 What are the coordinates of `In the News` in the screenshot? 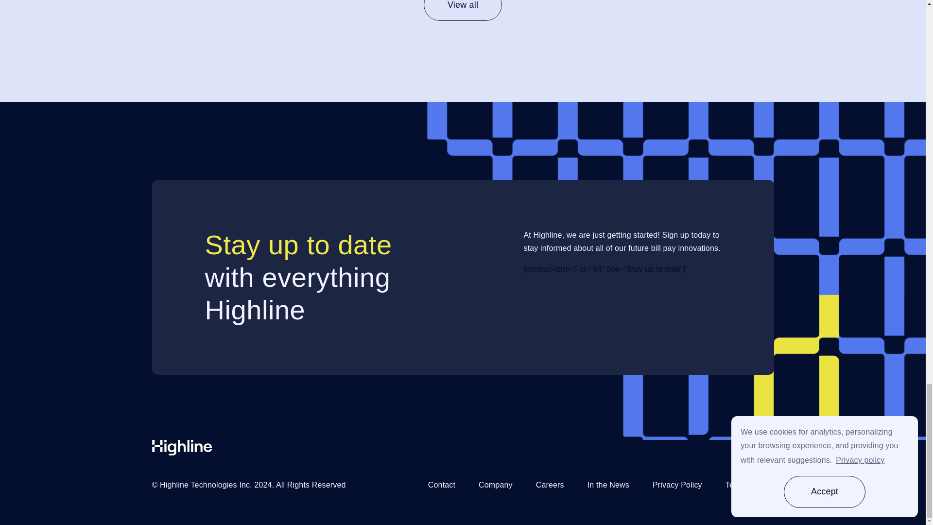 It's located at (608, 485).